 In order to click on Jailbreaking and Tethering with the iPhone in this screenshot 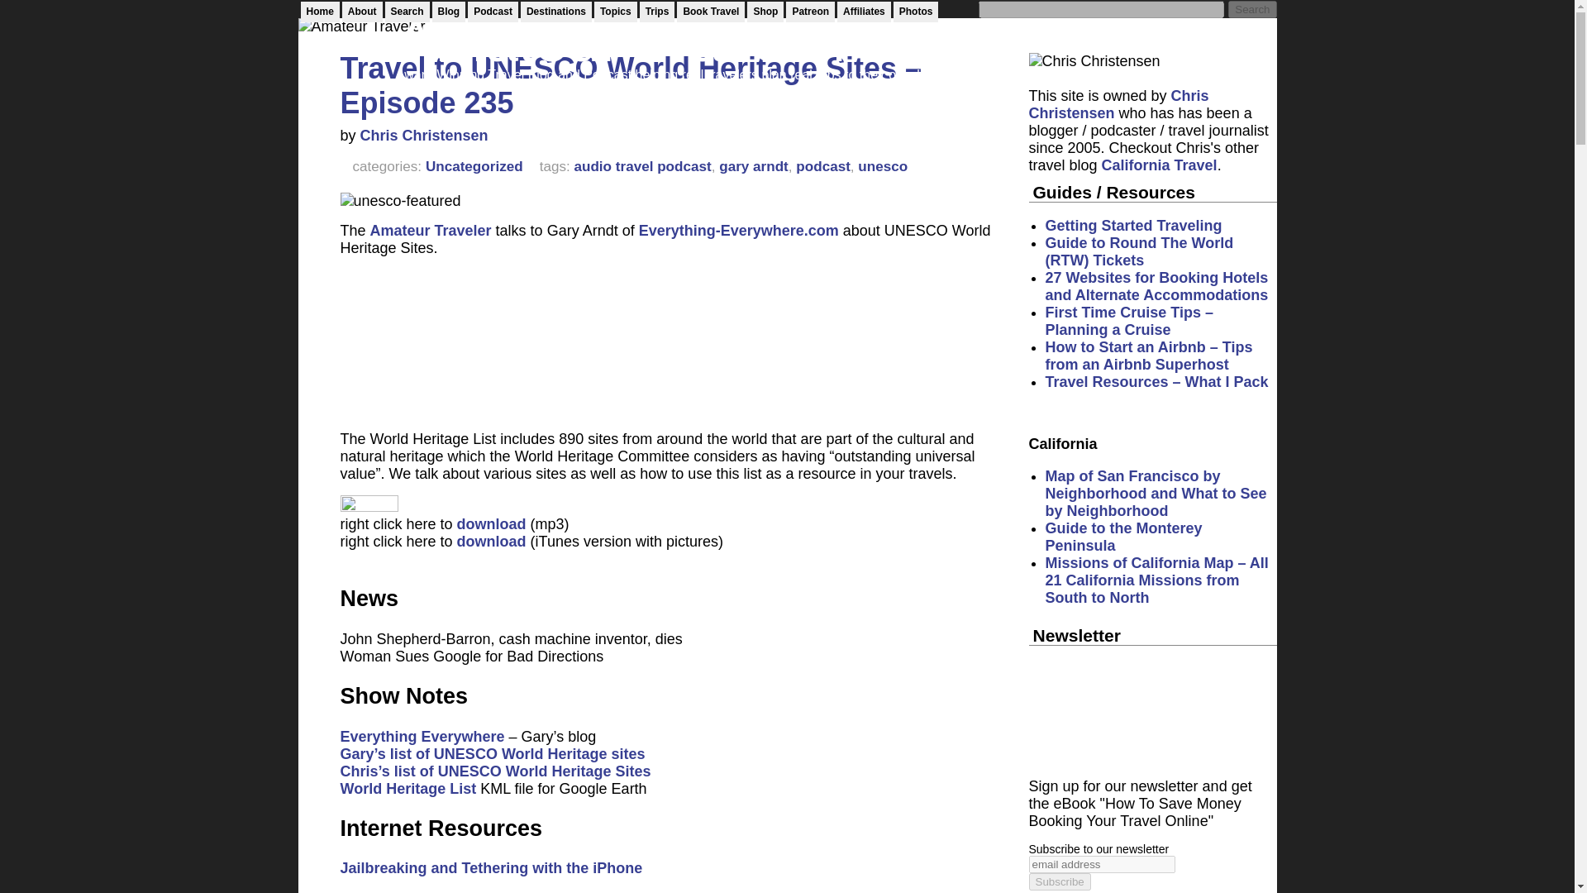, I will do `click(491, 868)`.